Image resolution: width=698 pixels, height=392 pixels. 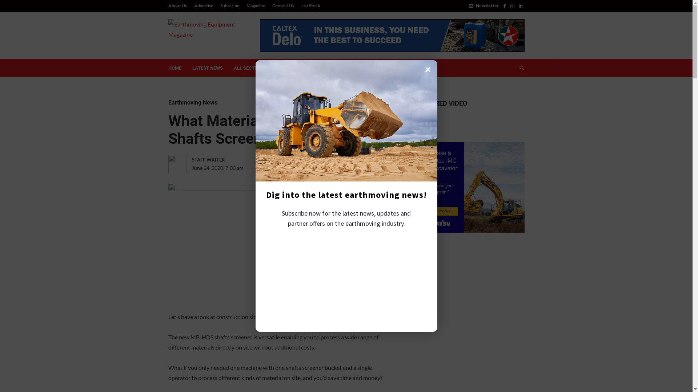 I want to click on About Us, so click(x=179, y=6).